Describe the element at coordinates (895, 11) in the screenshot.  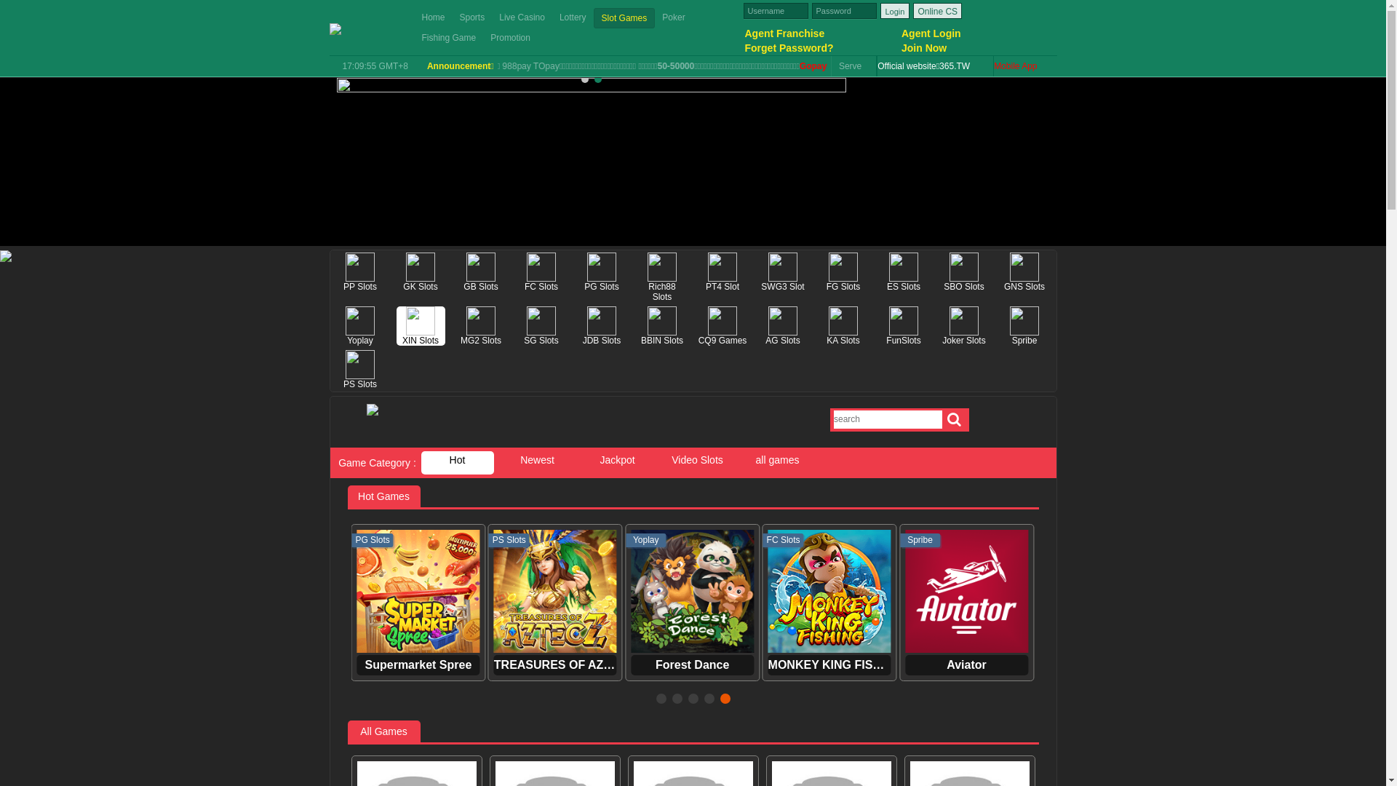
I see `Login` at that location.